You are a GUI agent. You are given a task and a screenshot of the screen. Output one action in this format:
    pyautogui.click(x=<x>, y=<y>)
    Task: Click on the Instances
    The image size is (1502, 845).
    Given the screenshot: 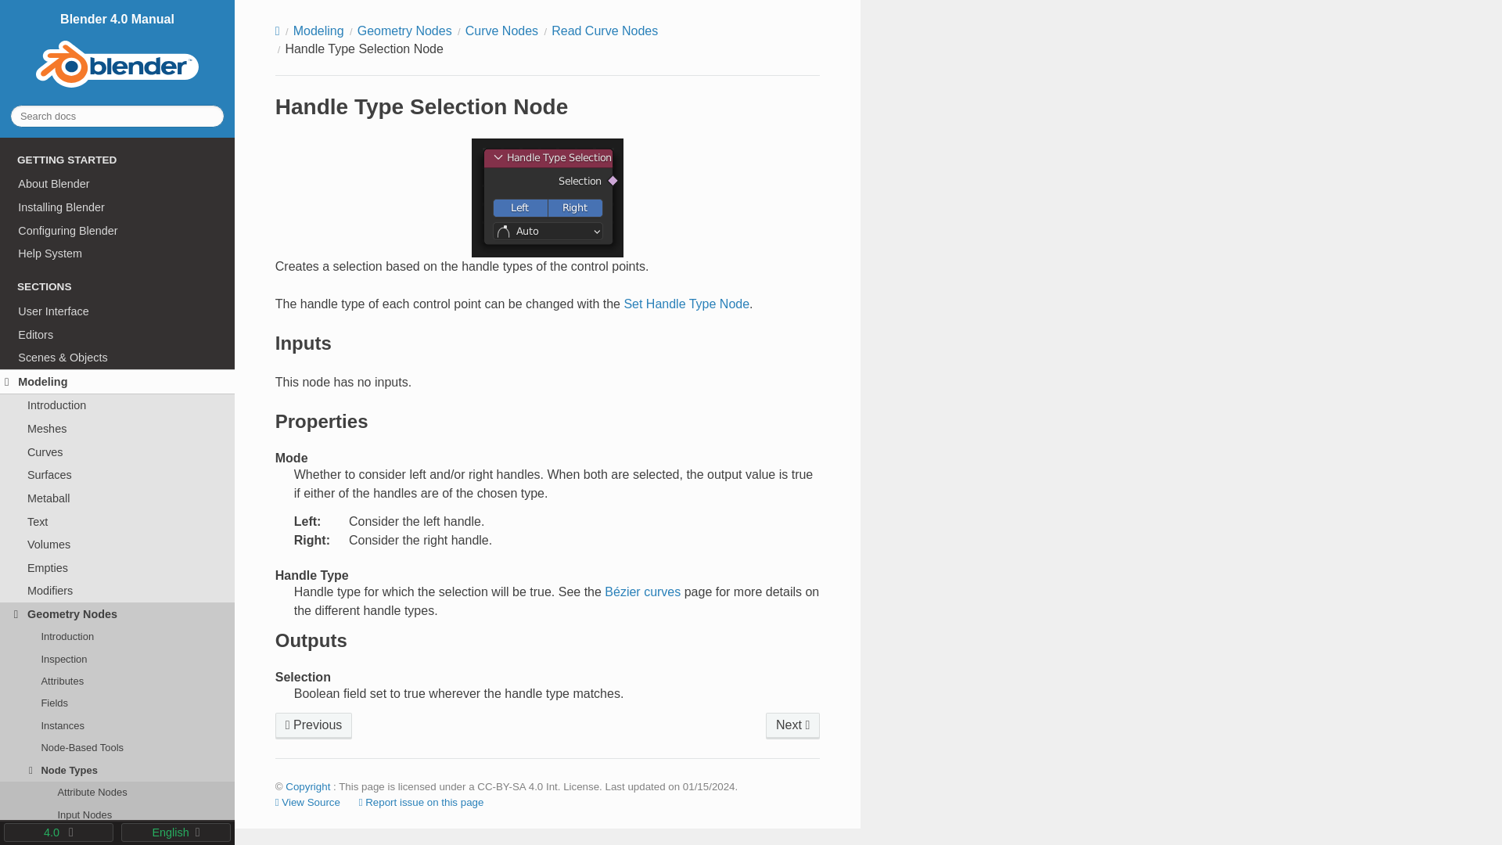 What is the action you would take?
    pyautogui.click(x=117, y=725)
    